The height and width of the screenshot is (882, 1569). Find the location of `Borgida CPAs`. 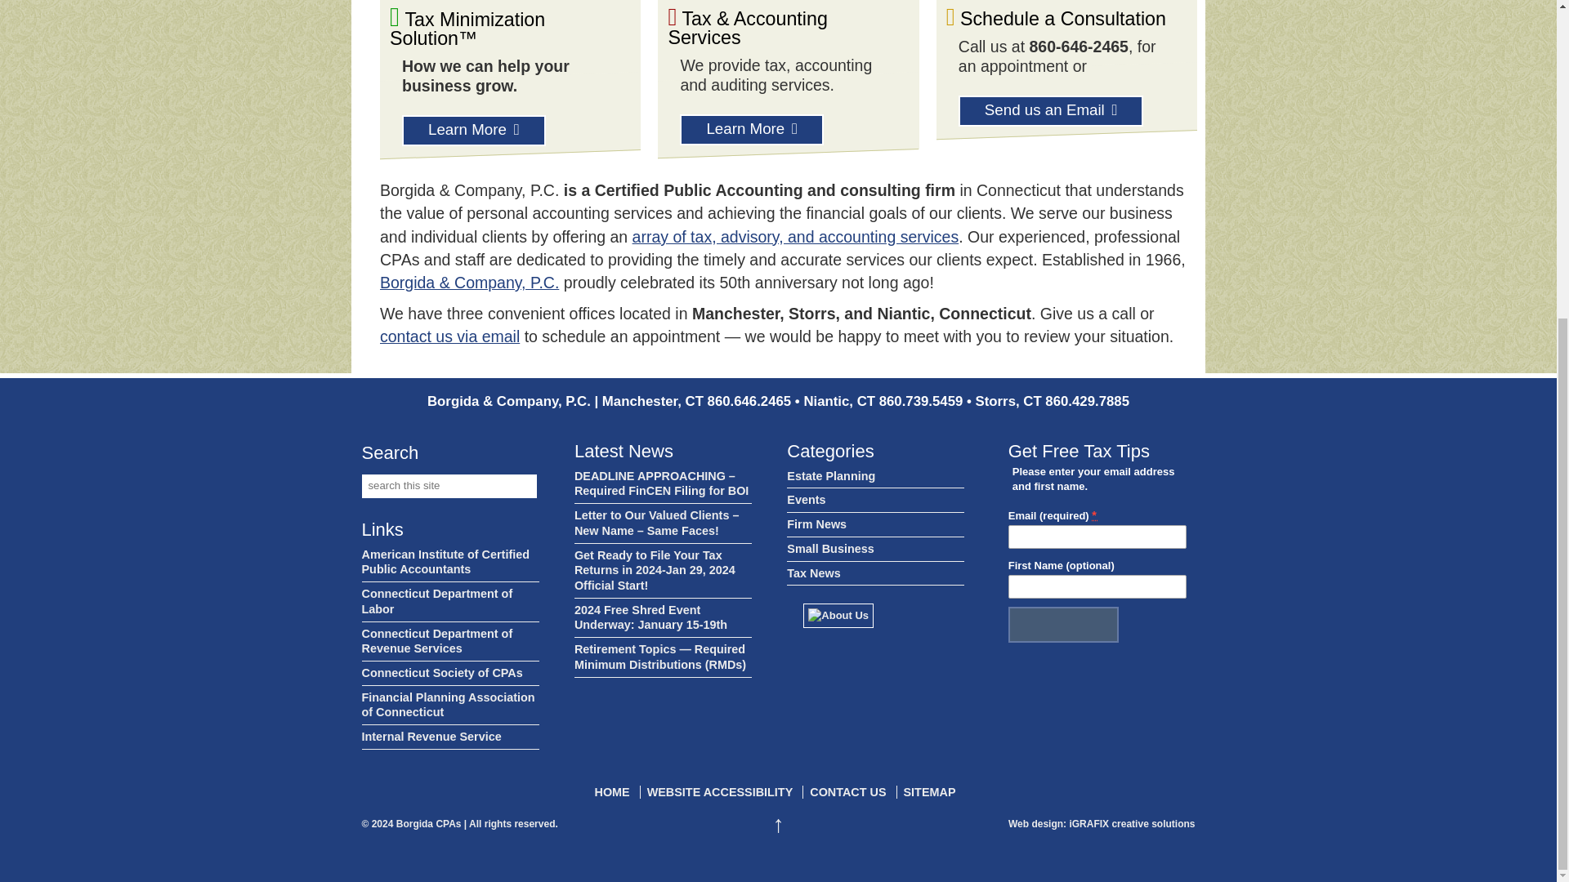

Borgida CPAs is located at coordinates (428, 824).